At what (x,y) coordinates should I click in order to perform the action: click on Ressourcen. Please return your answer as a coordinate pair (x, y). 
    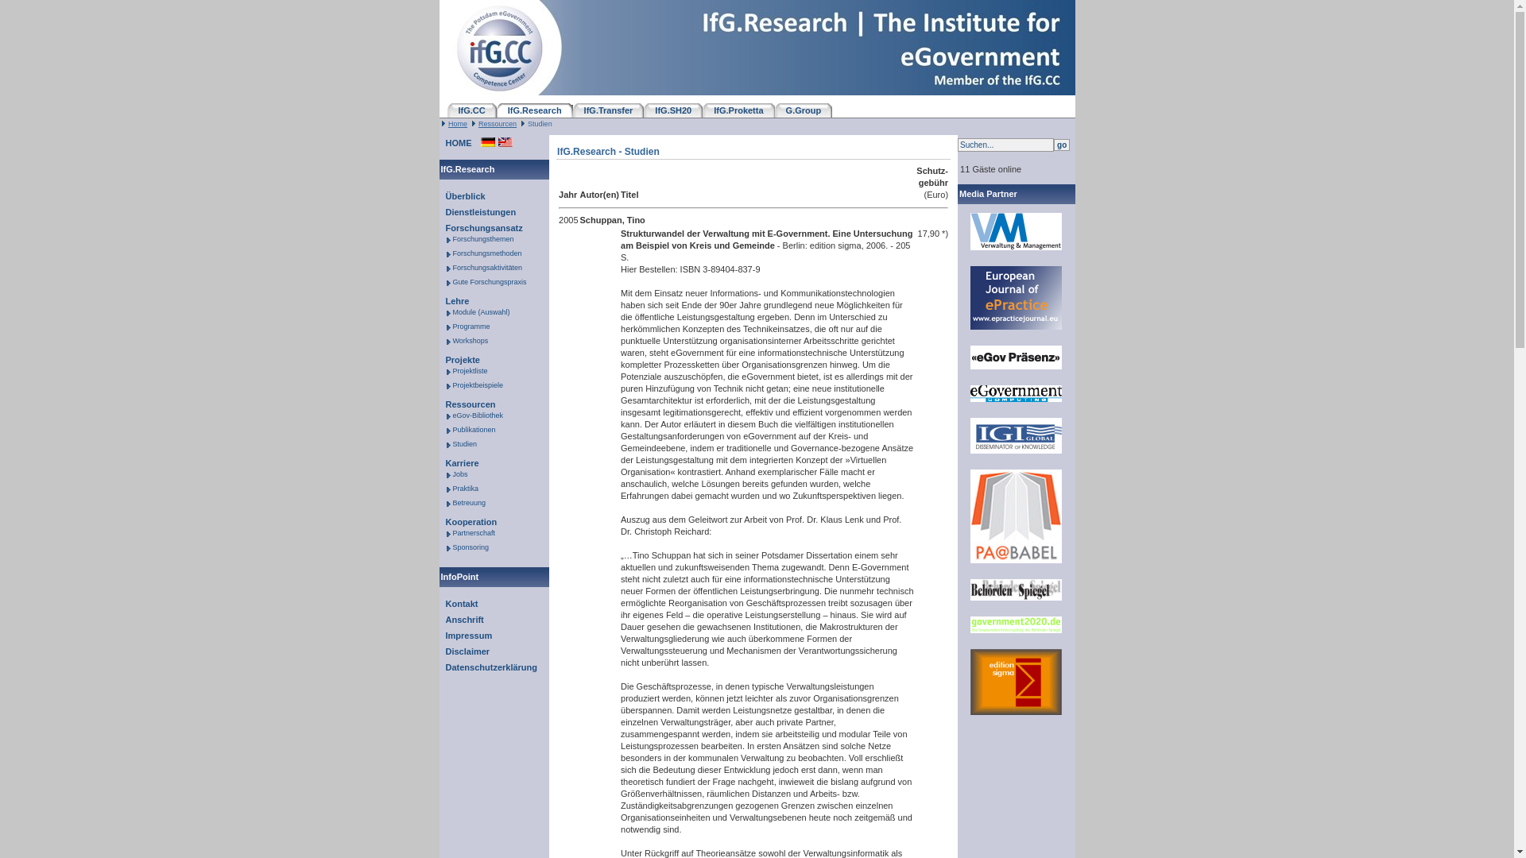
    Looking at the image, I should click on (467, 404).